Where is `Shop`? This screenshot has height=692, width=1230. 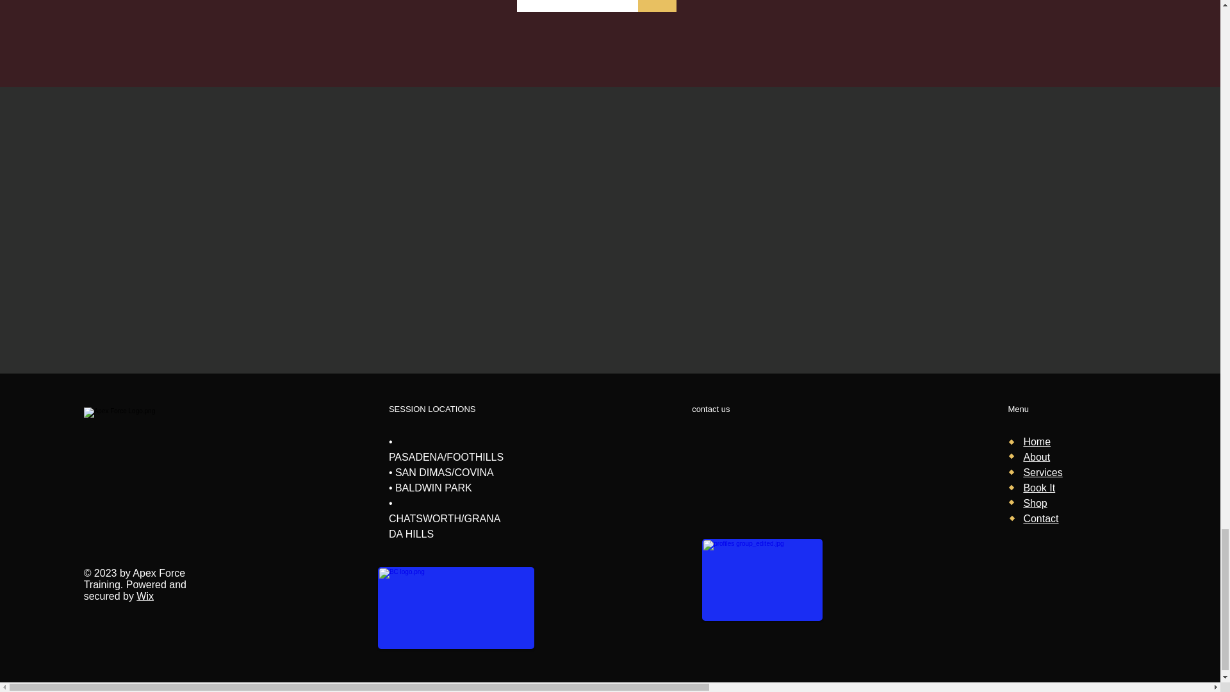
Shop is located at coordinates (1035, 502).